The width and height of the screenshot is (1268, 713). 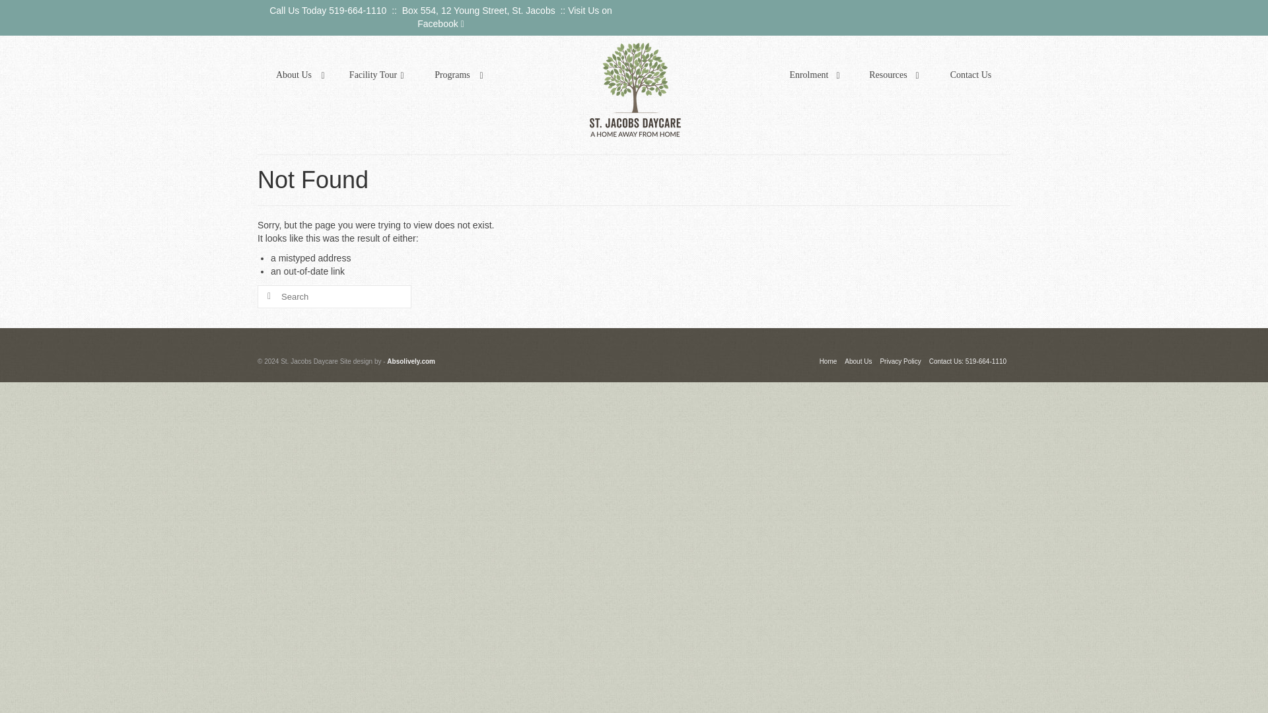 I want to click on Programs, so click(x=456, y=75).